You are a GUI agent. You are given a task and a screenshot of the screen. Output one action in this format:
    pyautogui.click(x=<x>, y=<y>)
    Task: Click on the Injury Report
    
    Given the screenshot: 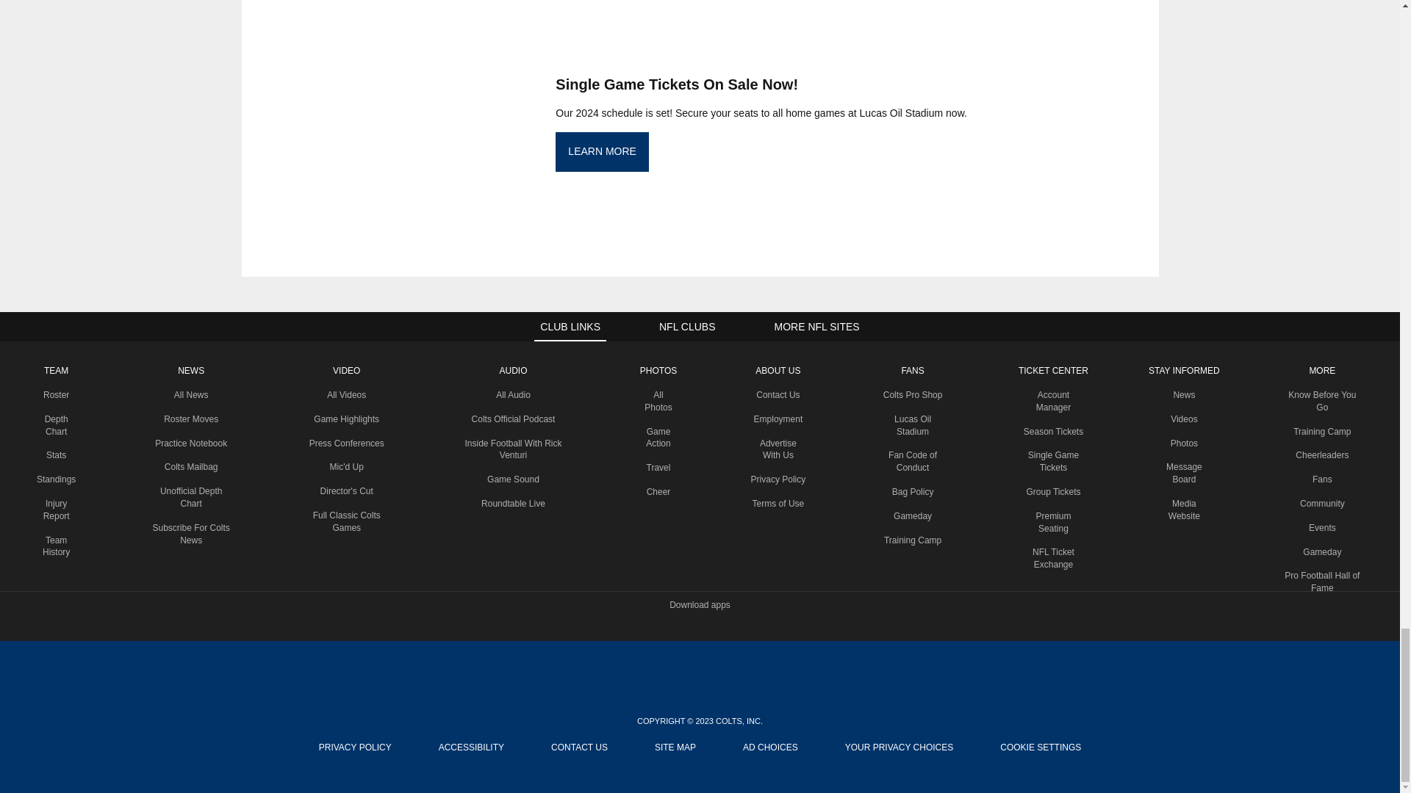 What is the action you would take?
    pyautogui.click(x=56, y=510)
    